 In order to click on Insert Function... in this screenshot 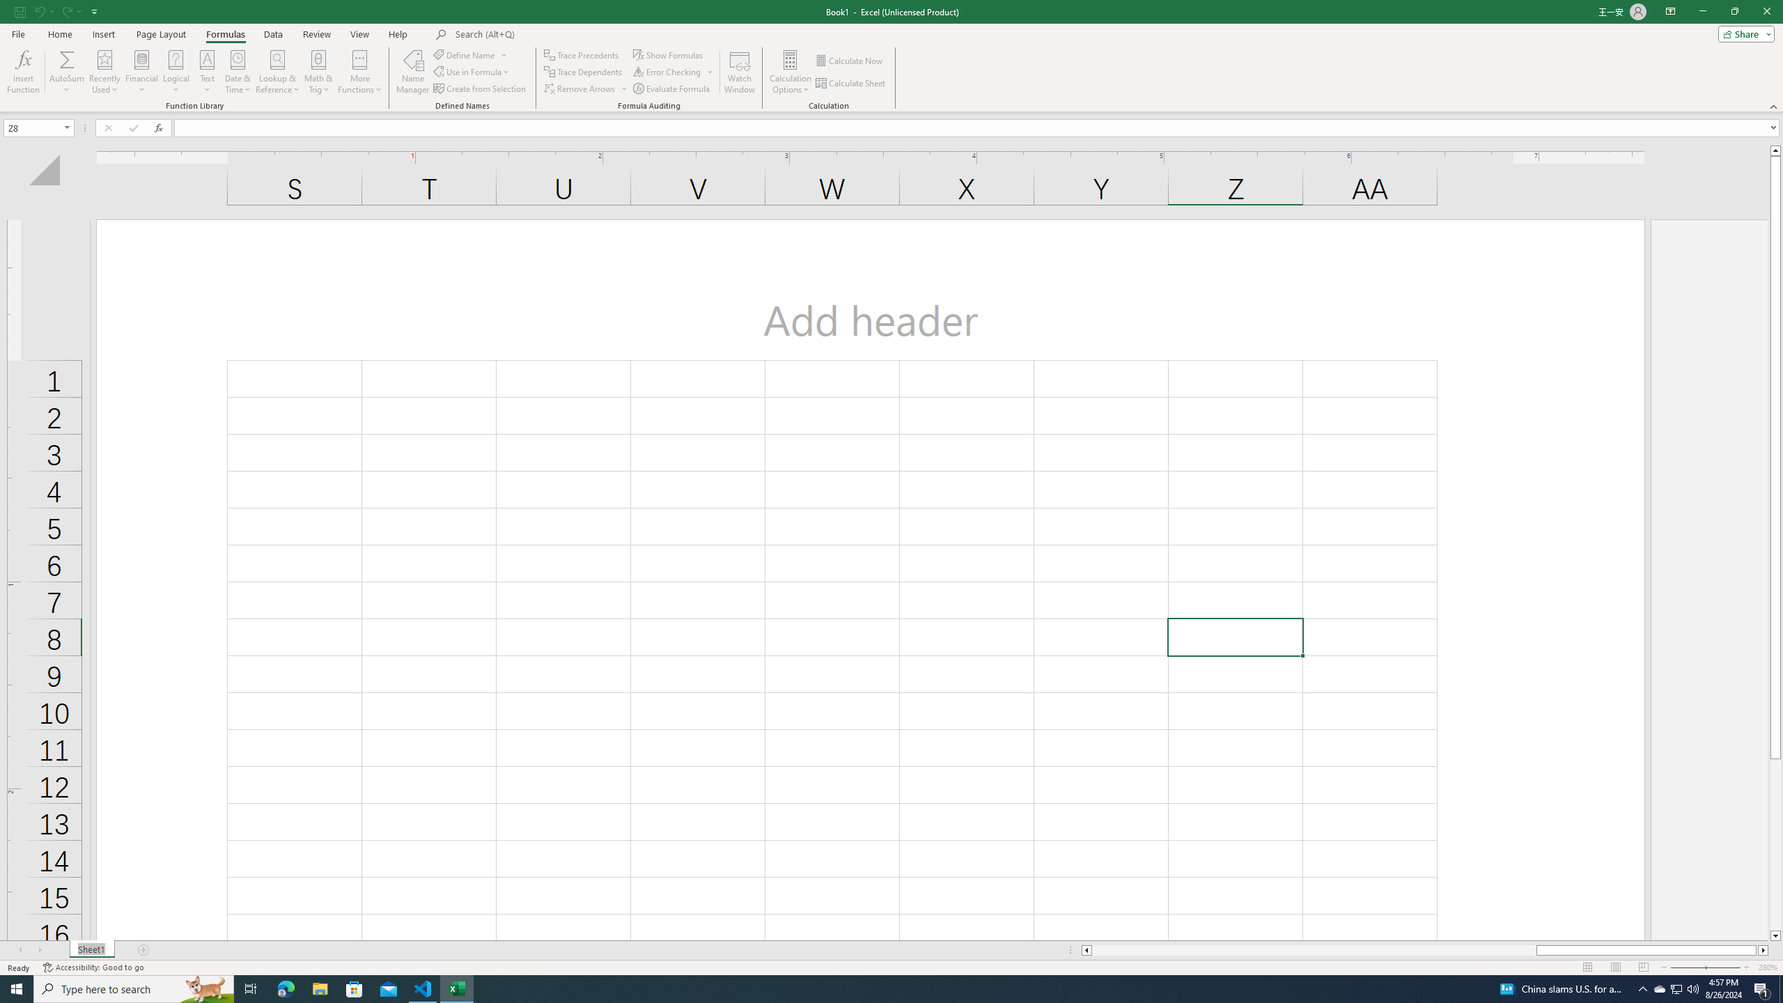, I will do `click(22, 72)`.